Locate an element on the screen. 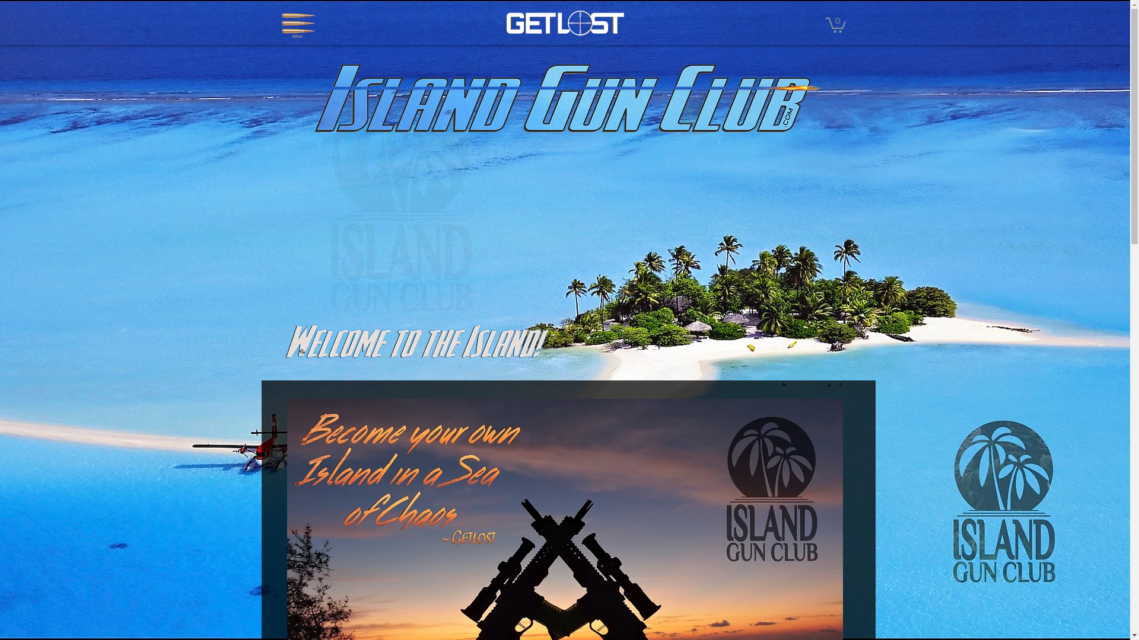 Image resolution: width=1139 pixels, height=640 pixels. Home is located at coordinates (565, 23).